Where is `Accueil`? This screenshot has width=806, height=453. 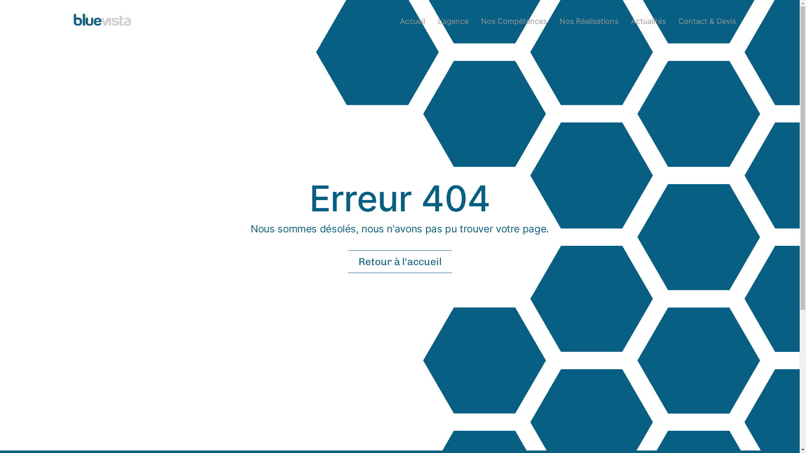 Accueil is located at coordinates (412, 21).